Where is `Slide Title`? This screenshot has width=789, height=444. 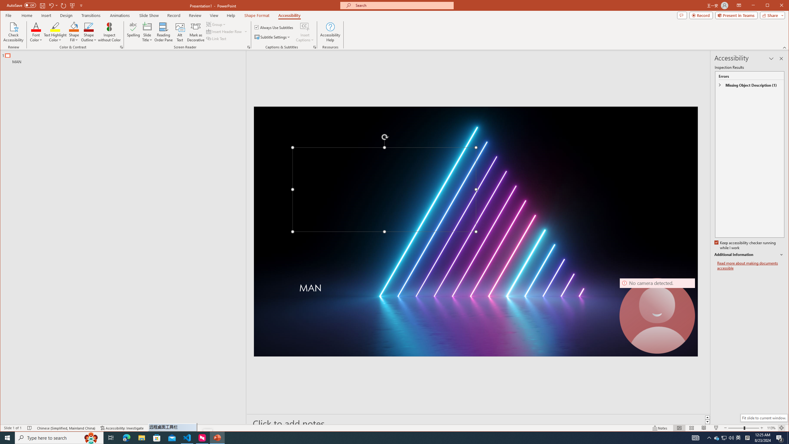
Slide Title is located at coordinates (147, 27).